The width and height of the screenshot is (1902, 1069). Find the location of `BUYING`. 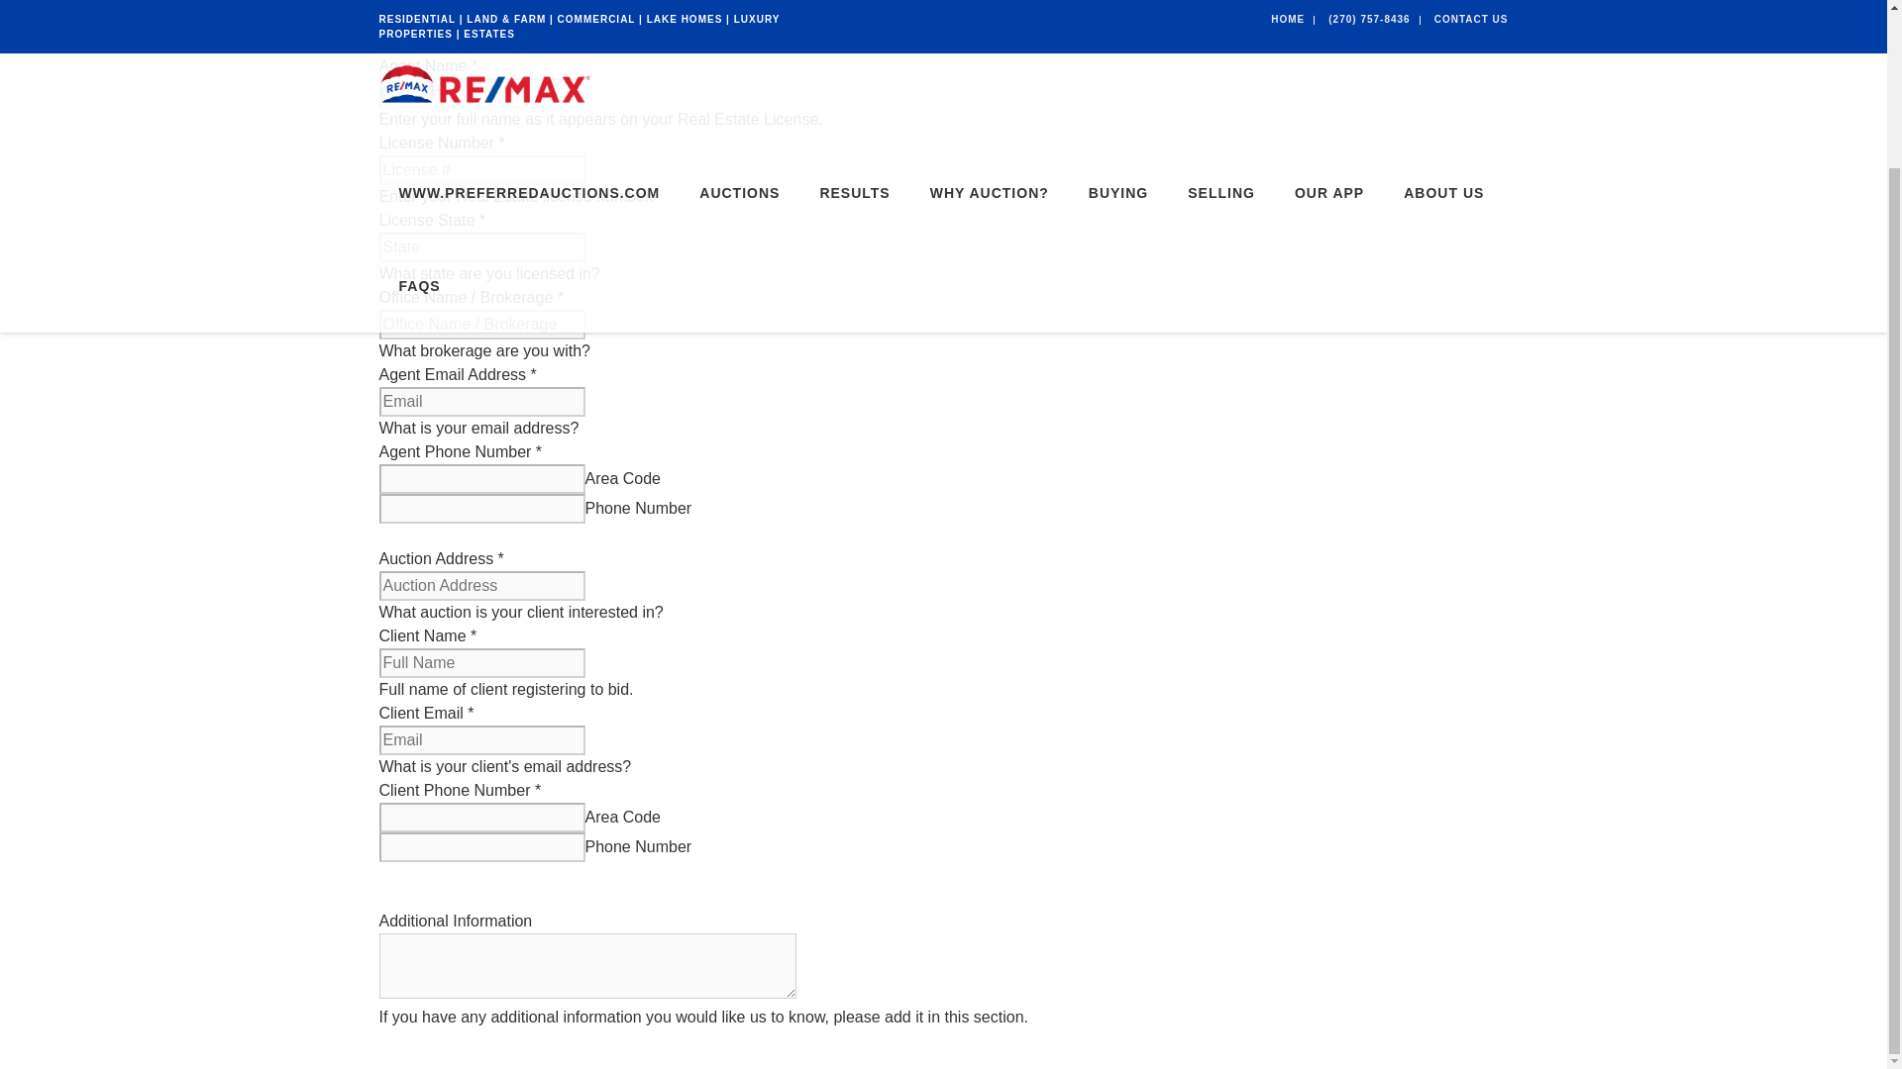

BUYING is located at coordinates (1117, 28).